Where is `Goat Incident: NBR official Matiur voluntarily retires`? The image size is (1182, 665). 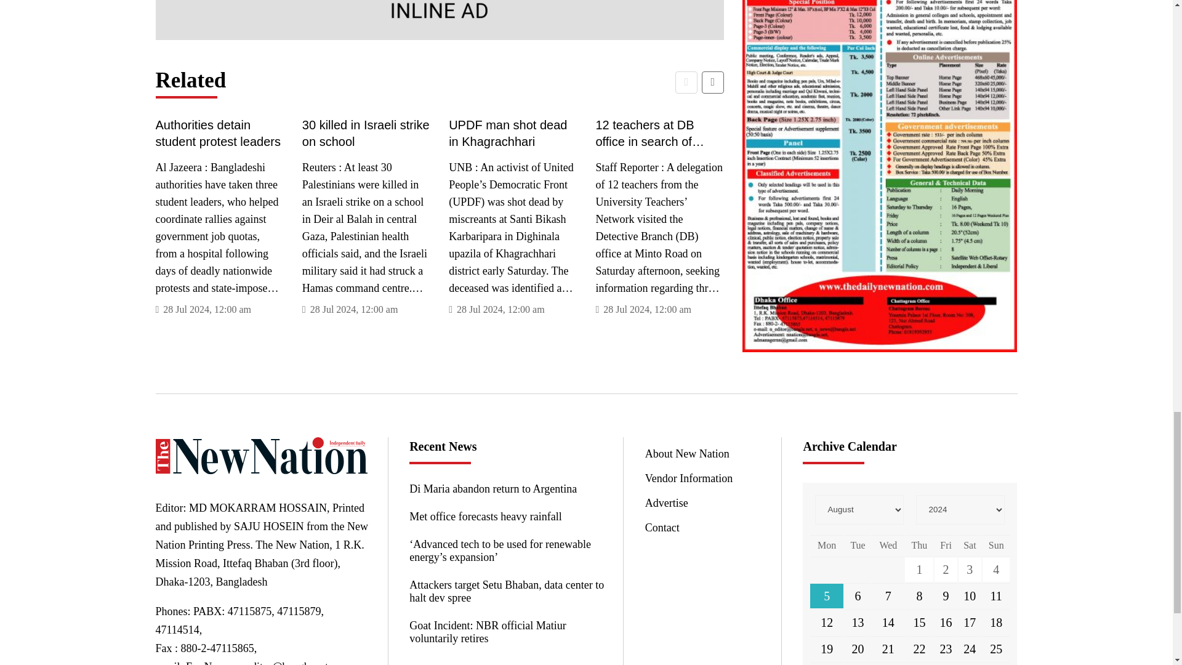
Goat Incident: NBR official Matiur voluntarily retires is located at coordinates (506, 632).